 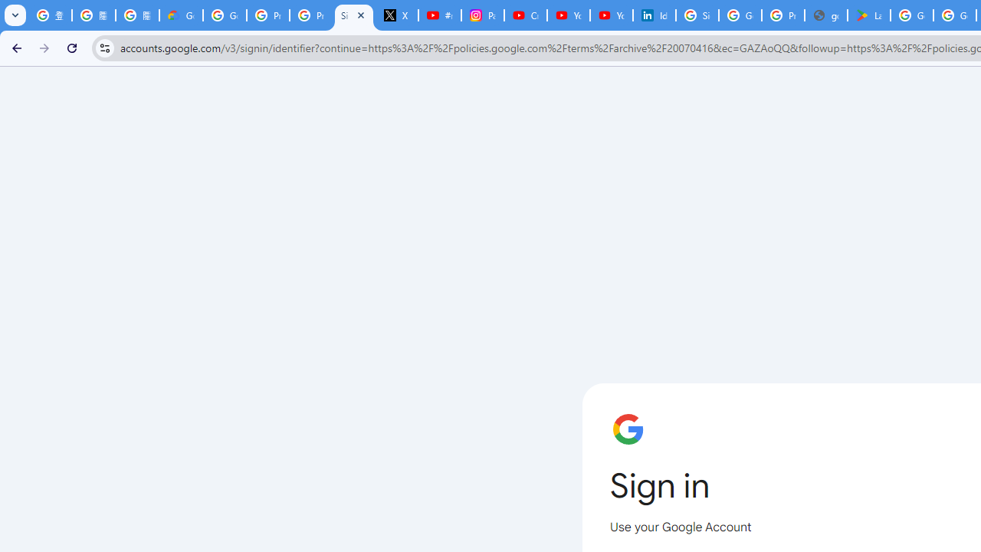 What do you see at coordinates (869, 15) in the screenshot?
I see `Last Shelter: Survival - Apps on Google Play` at bounding box center [869, 15].